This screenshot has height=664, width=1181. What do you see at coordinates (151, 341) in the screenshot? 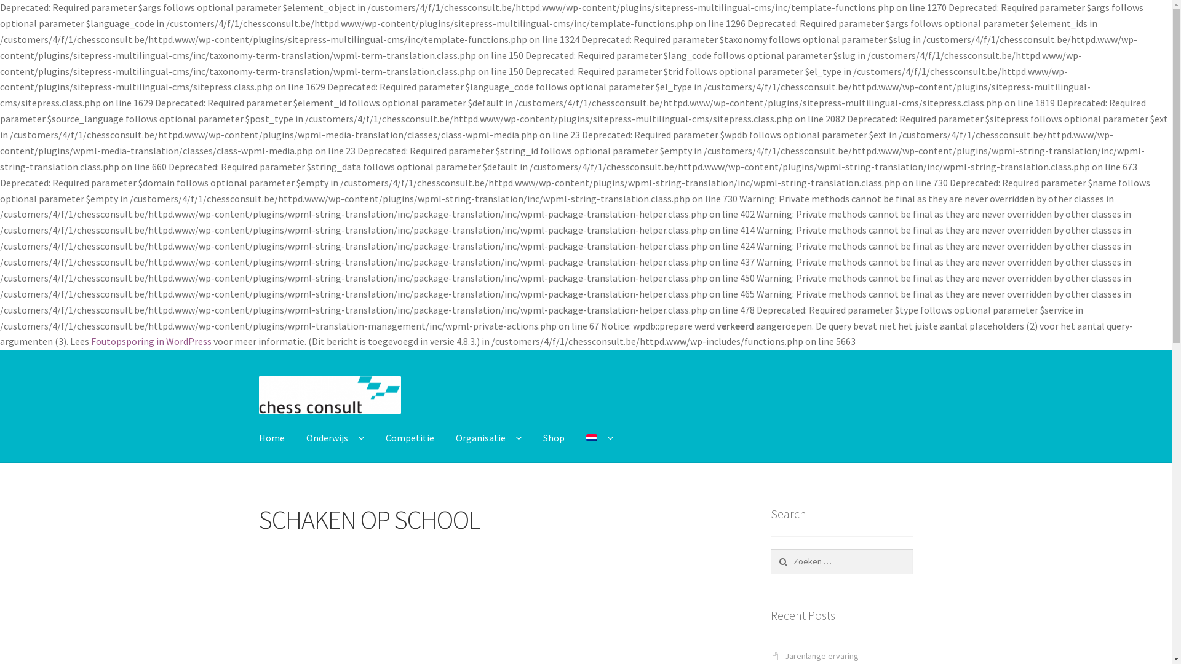
I see `Foutopsporing in WordPress` at bounding box center [151, 341].